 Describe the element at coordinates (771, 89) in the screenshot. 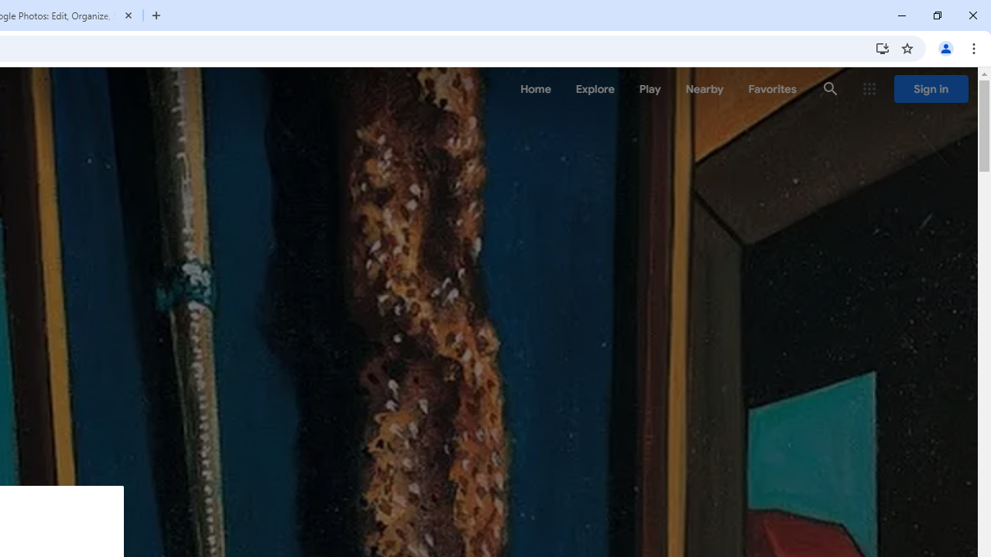

I see `Favorites` at that location.